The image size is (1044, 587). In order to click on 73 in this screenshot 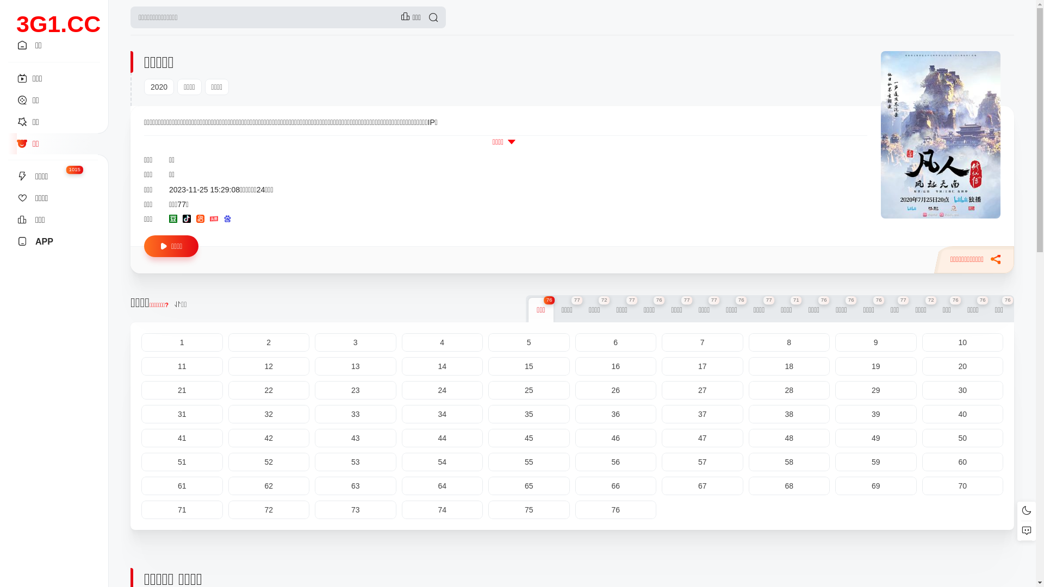, I will do `click(356, 510)`.